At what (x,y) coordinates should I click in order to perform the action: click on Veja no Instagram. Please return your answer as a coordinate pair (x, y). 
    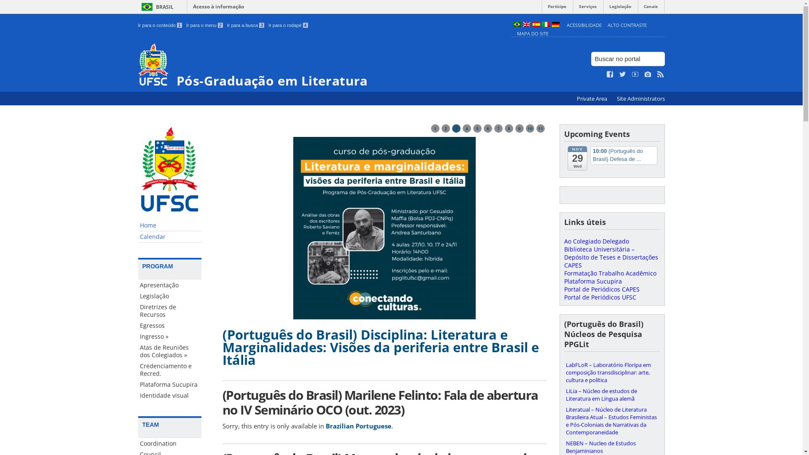
    Looking at the image, I should click on (648, 75).